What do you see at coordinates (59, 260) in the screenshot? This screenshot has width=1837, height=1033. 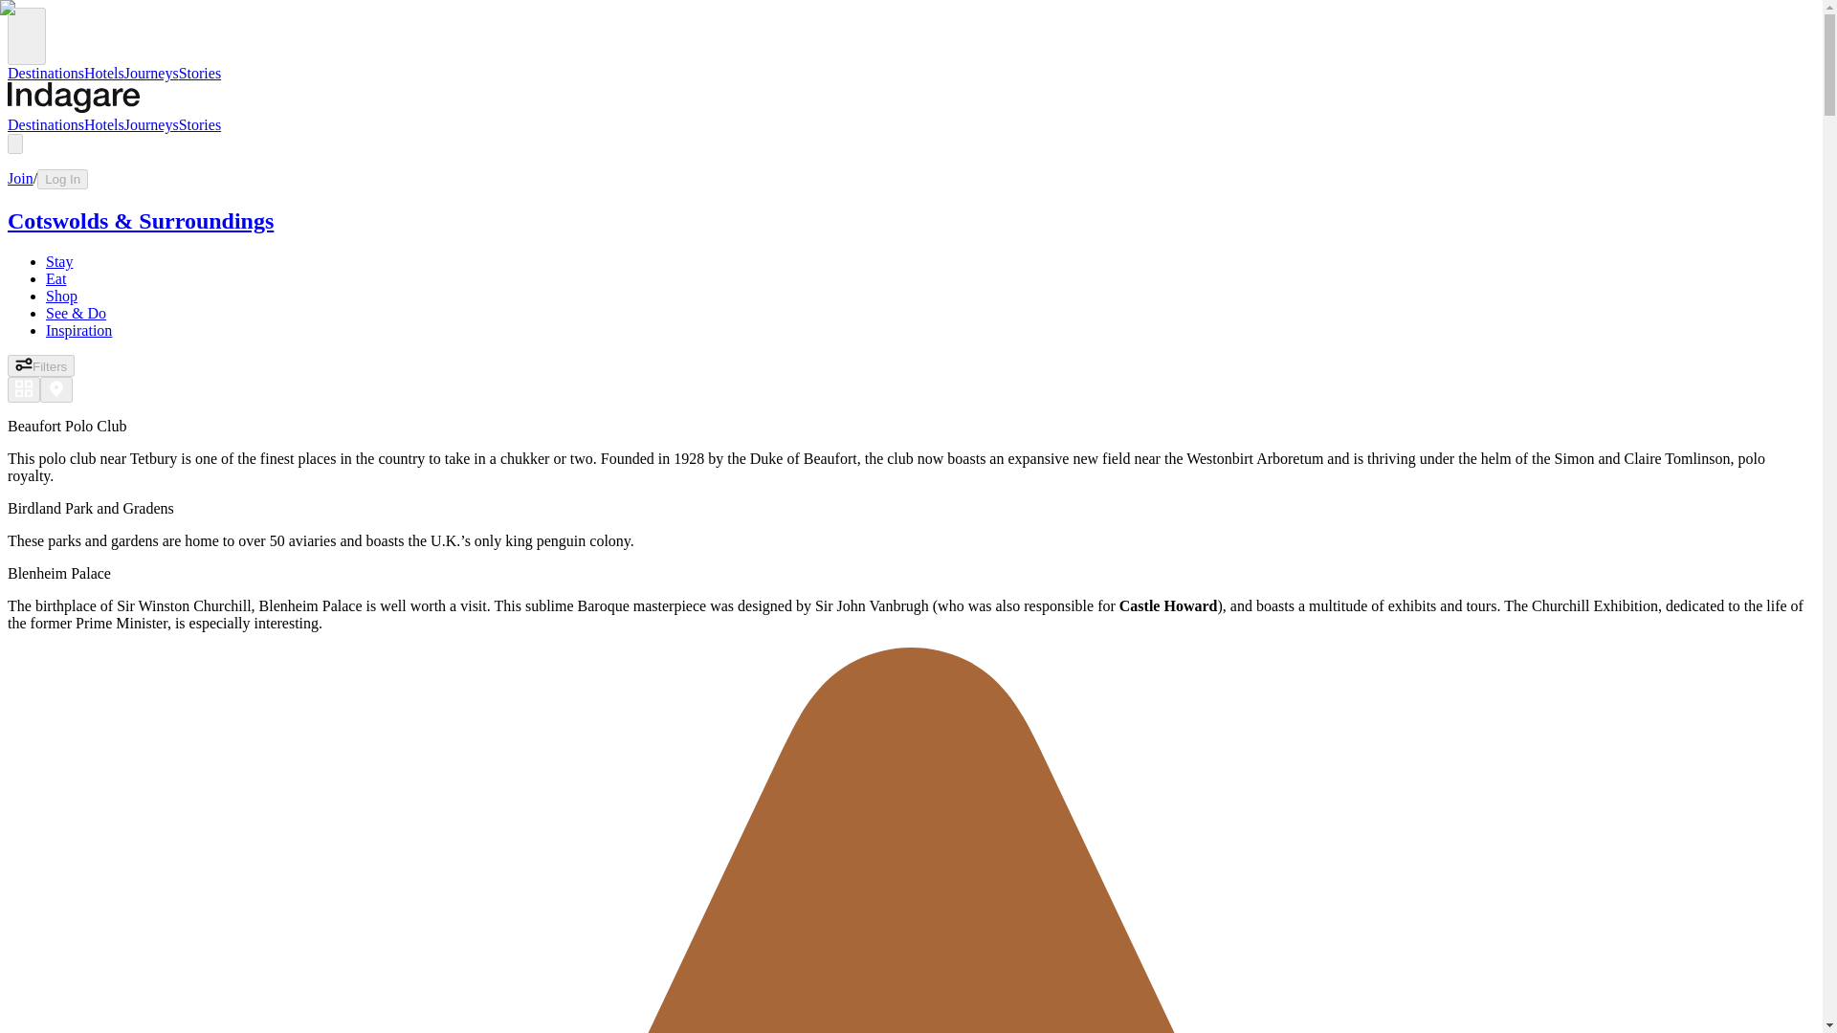 I see `Stay` at bounding box center [59, 260].